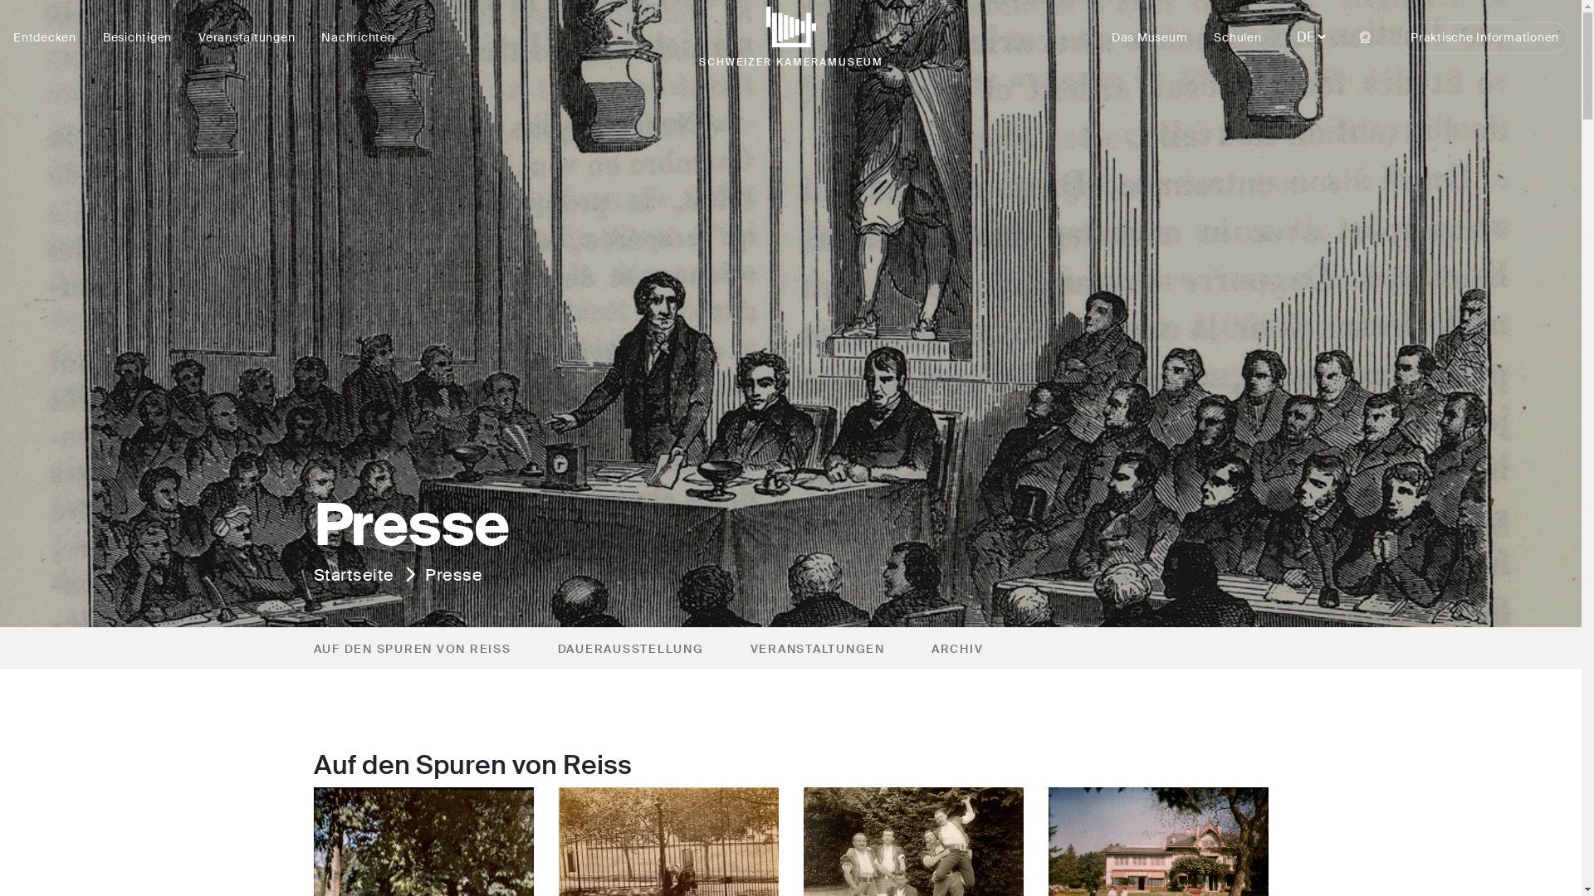 This screenshot has width=1594, height=896. I want to click on SCHWEIZER KAMERAMUSEUM, so click(790, 41).